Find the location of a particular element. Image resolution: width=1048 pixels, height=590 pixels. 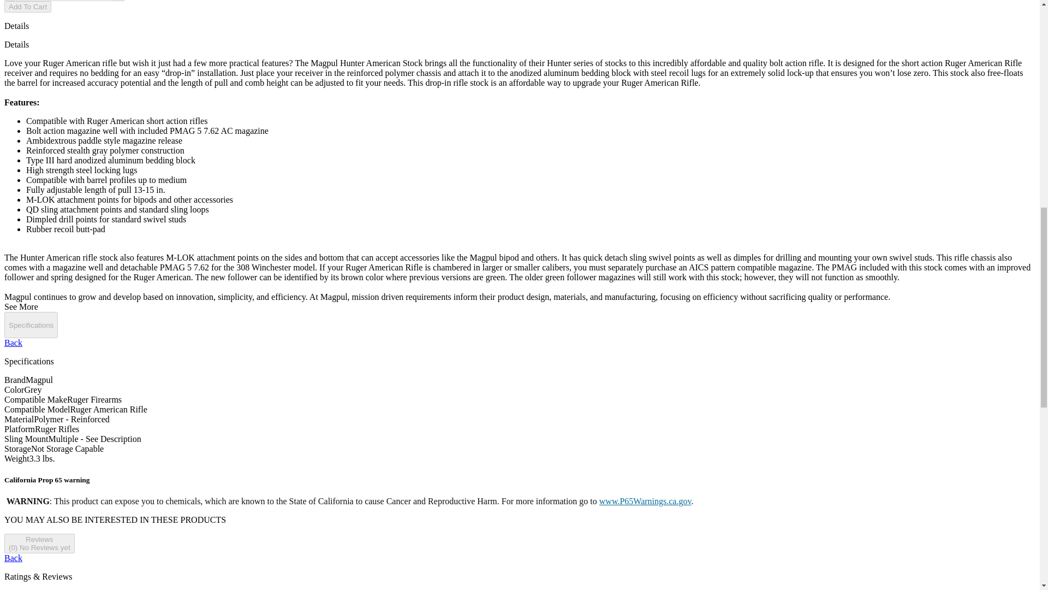

See More is located at coordinates (21, 306).